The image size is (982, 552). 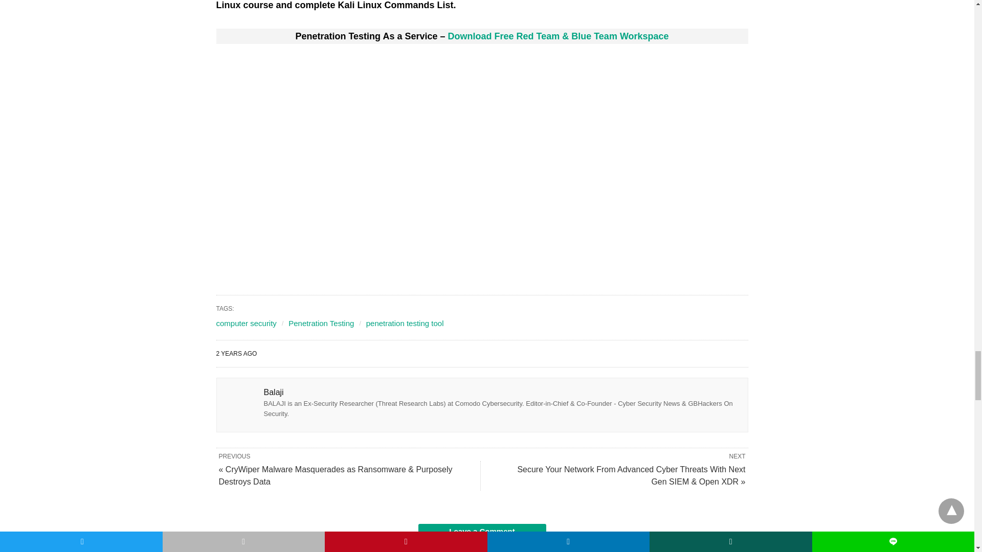 I want to click on Leave a Comment, so click(x=482, y=532).